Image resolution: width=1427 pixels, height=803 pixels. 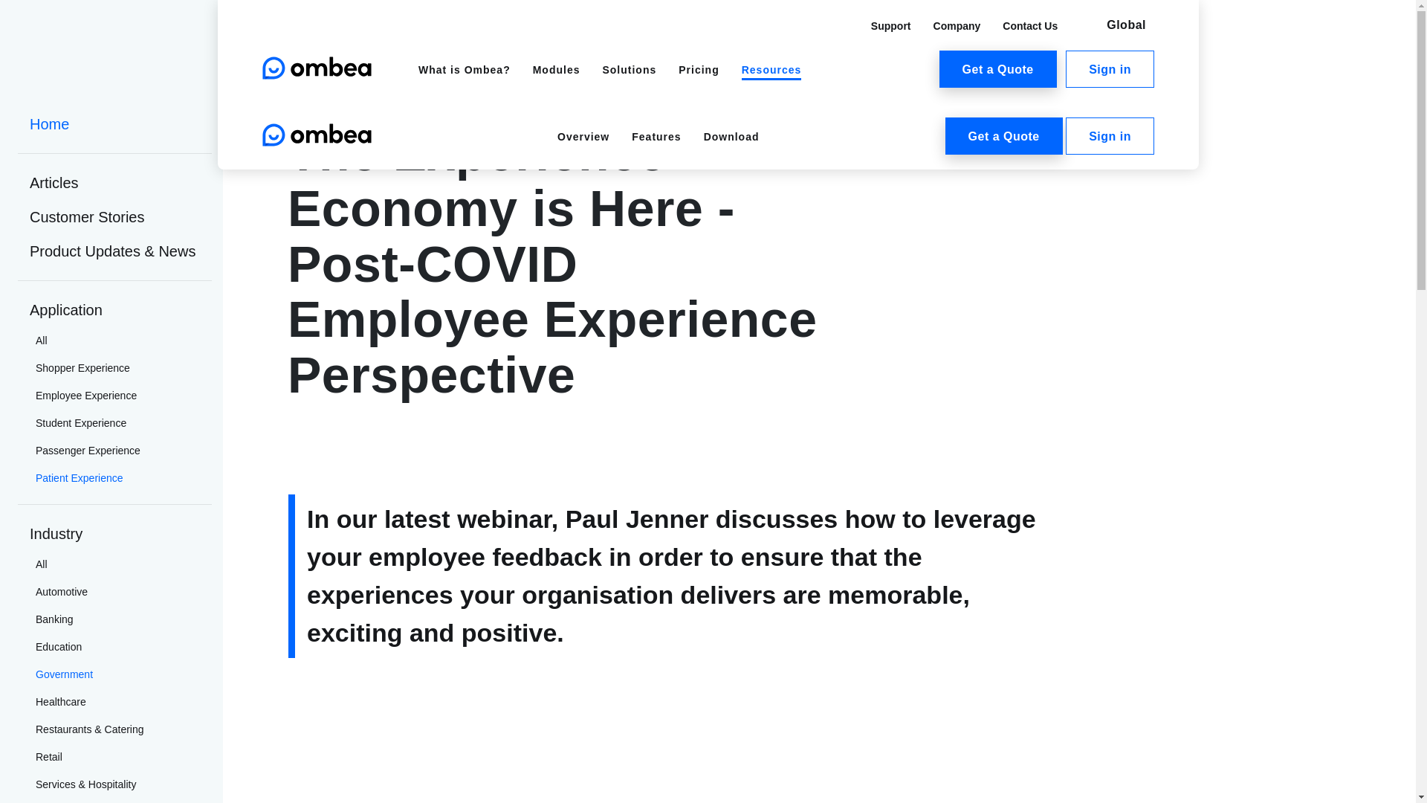 What do you see at coordinates (556, 70) in the screenshot?
I see `Modules` at bounding box center [556, 70].